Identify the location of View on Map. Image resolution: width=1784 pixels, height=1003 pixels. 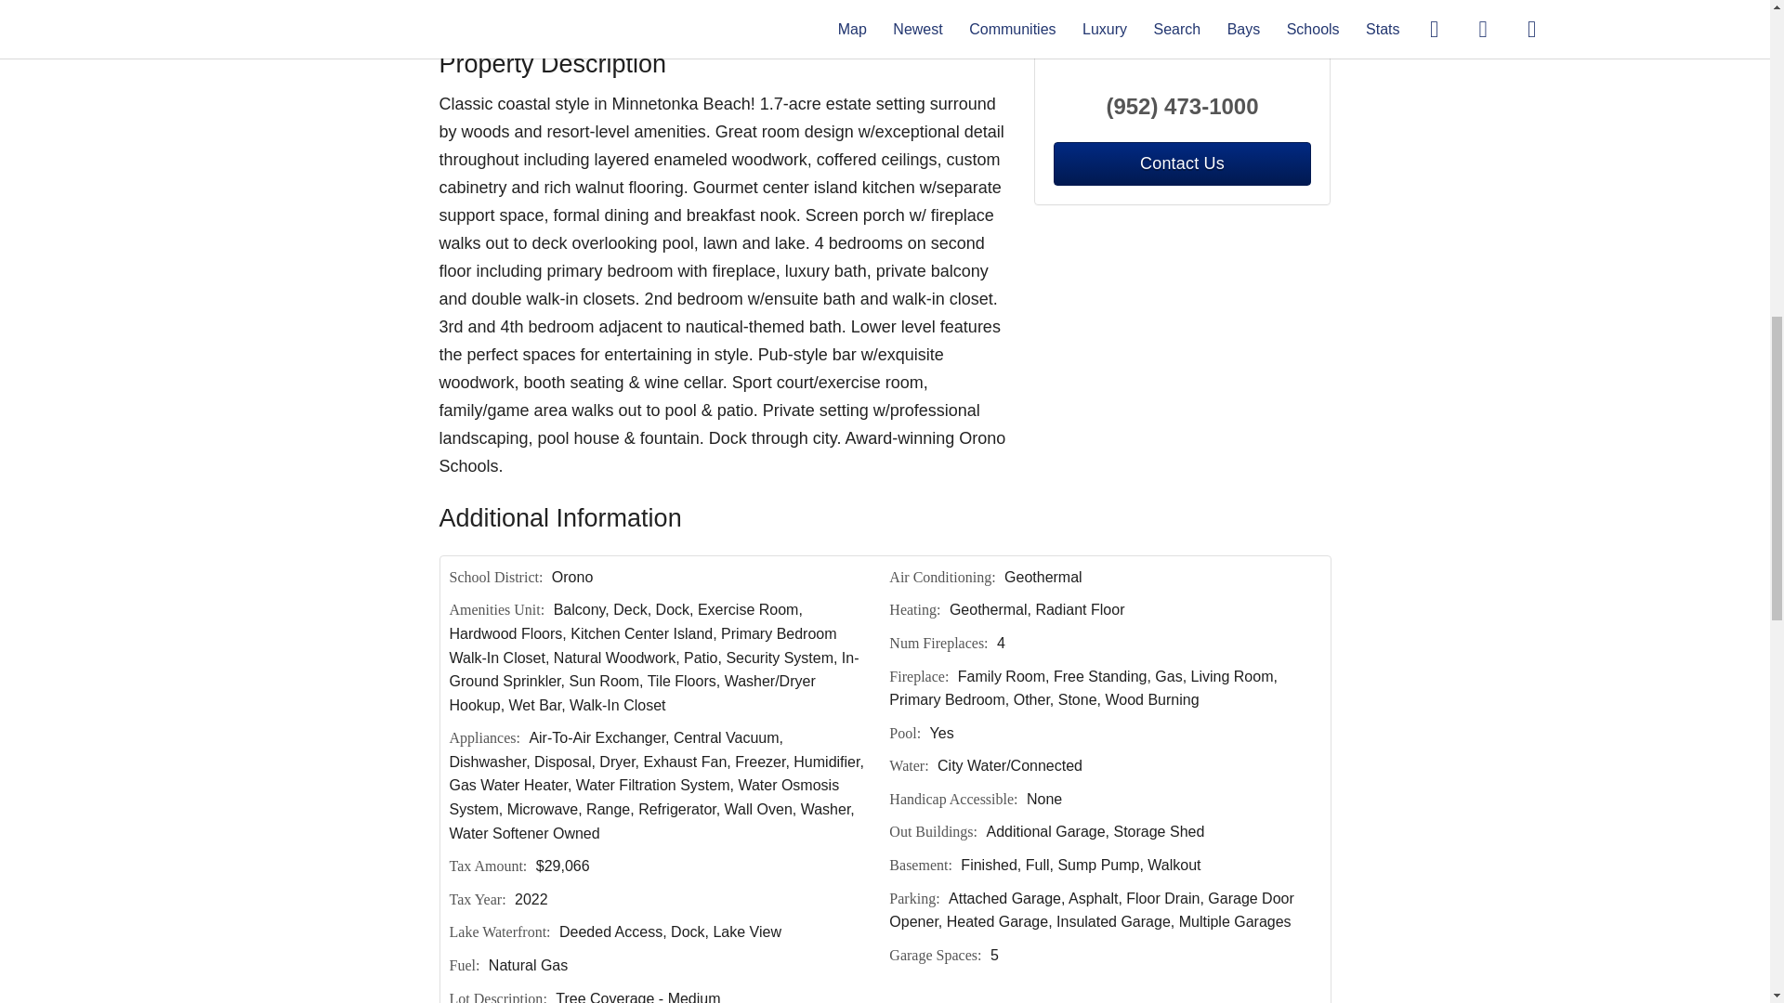
(691, 13).